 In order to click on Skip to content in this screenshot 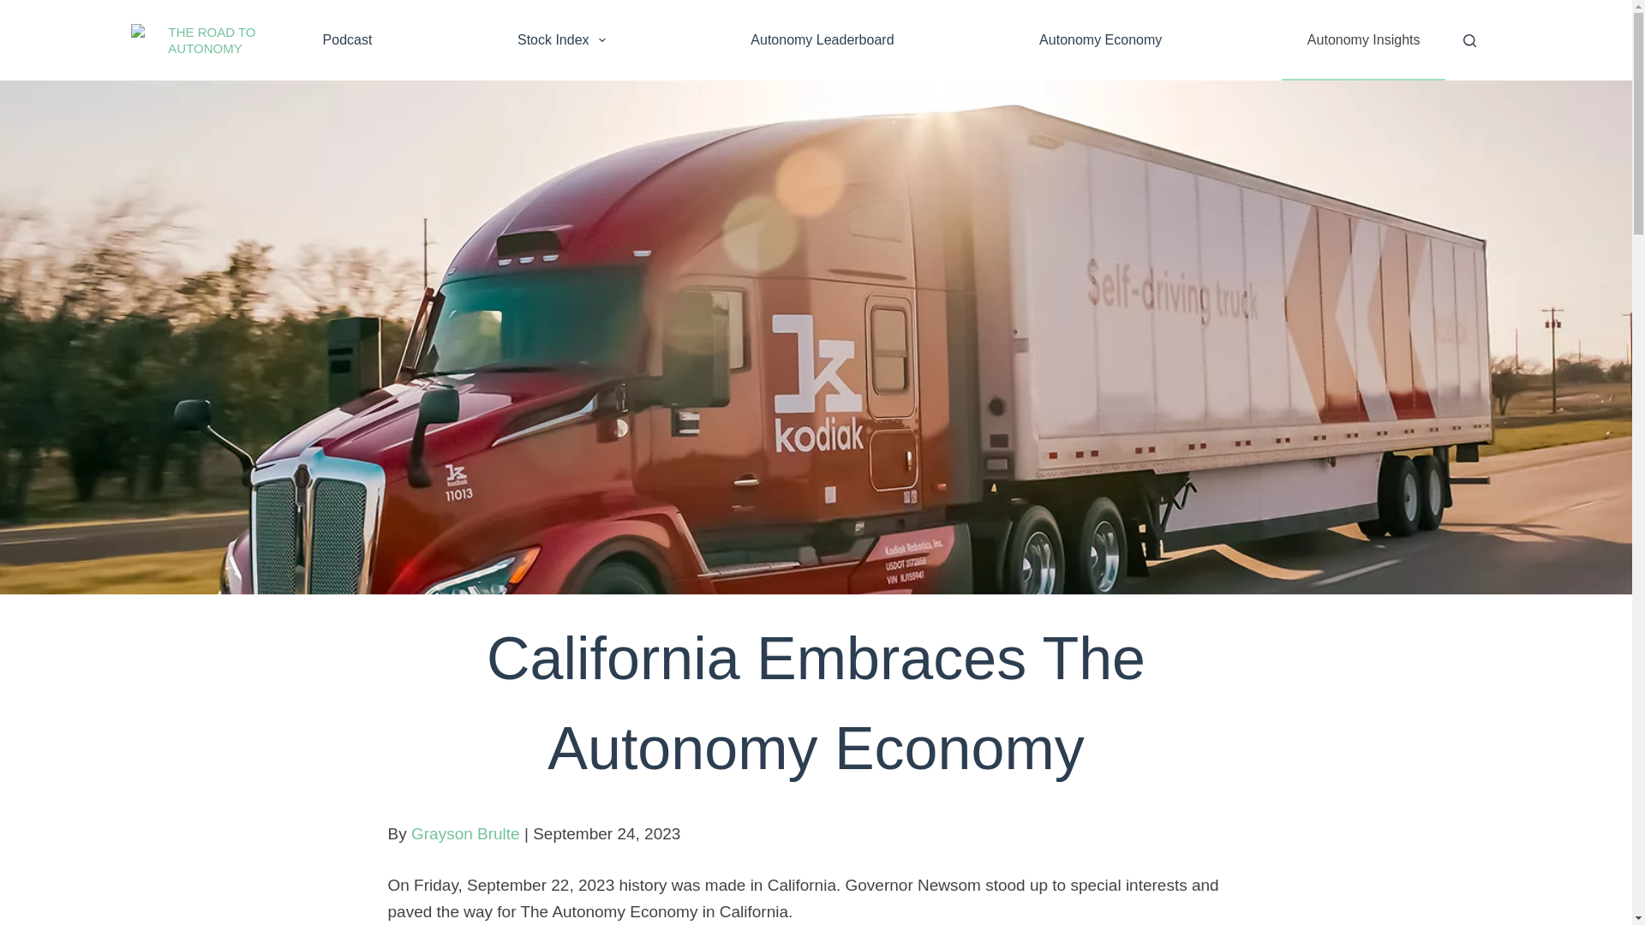, I will do `click(17, 9)`.